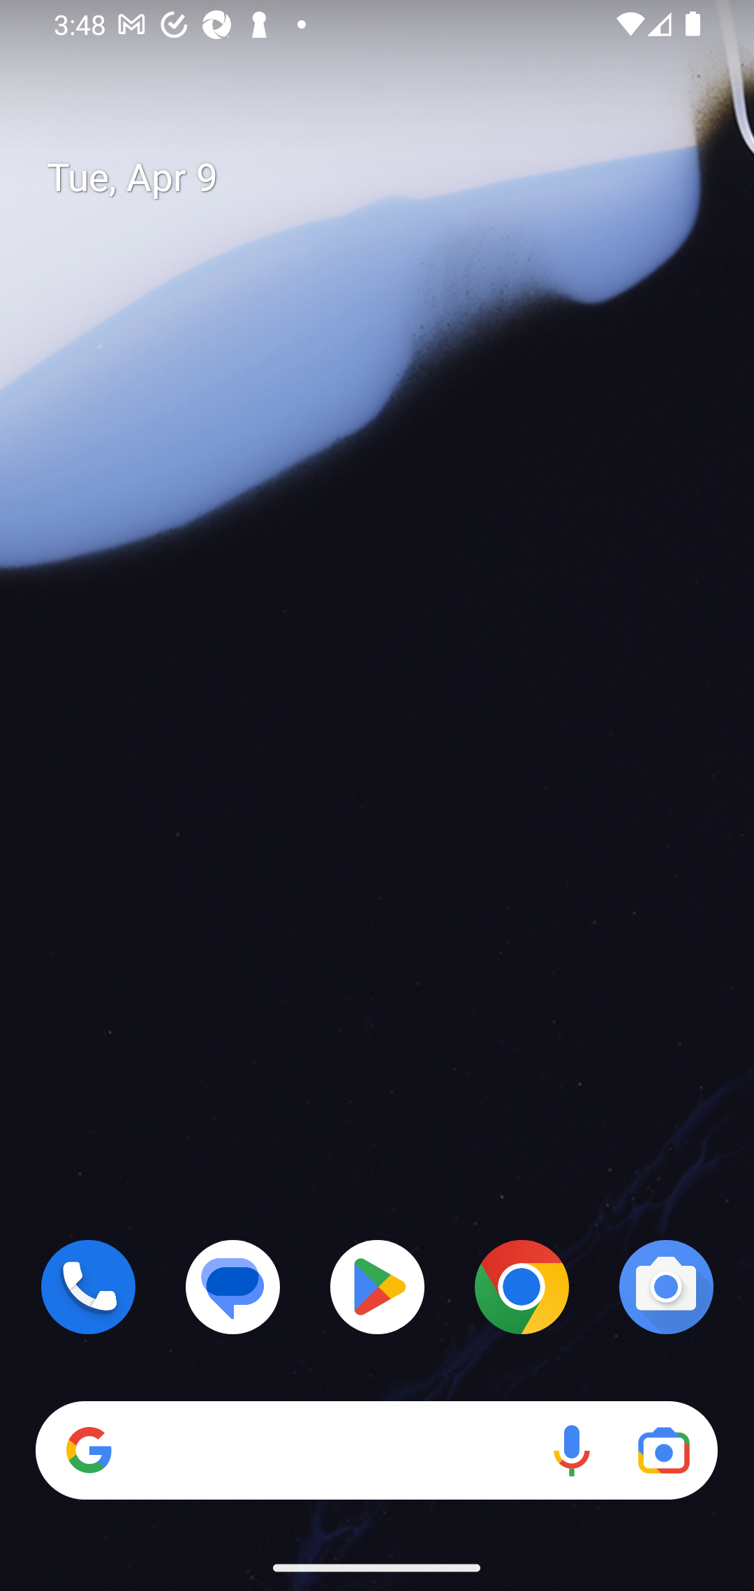 Image resolution: width=754 pixels, height=1591 pixels. I want to click on Messages, so click(233, 1287).